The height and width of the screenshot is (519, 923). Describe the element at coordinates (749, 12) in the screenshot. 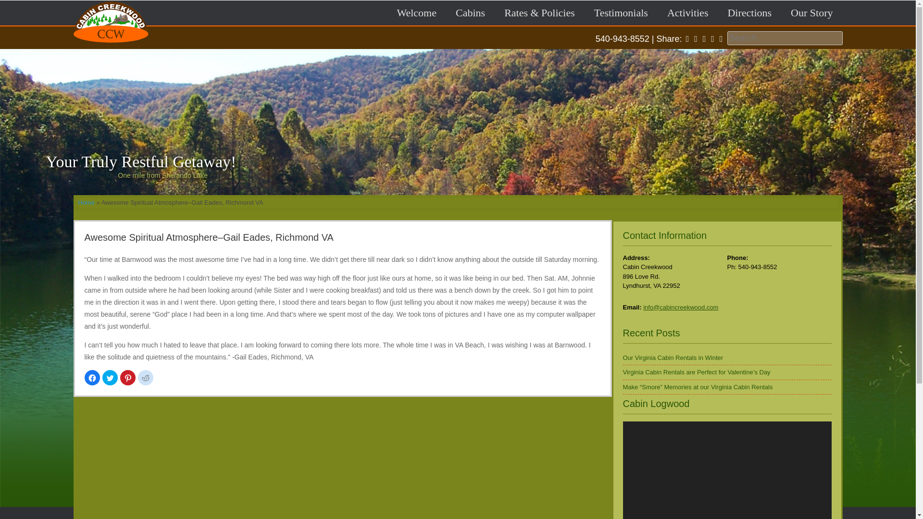

I see `Directions` at that location.